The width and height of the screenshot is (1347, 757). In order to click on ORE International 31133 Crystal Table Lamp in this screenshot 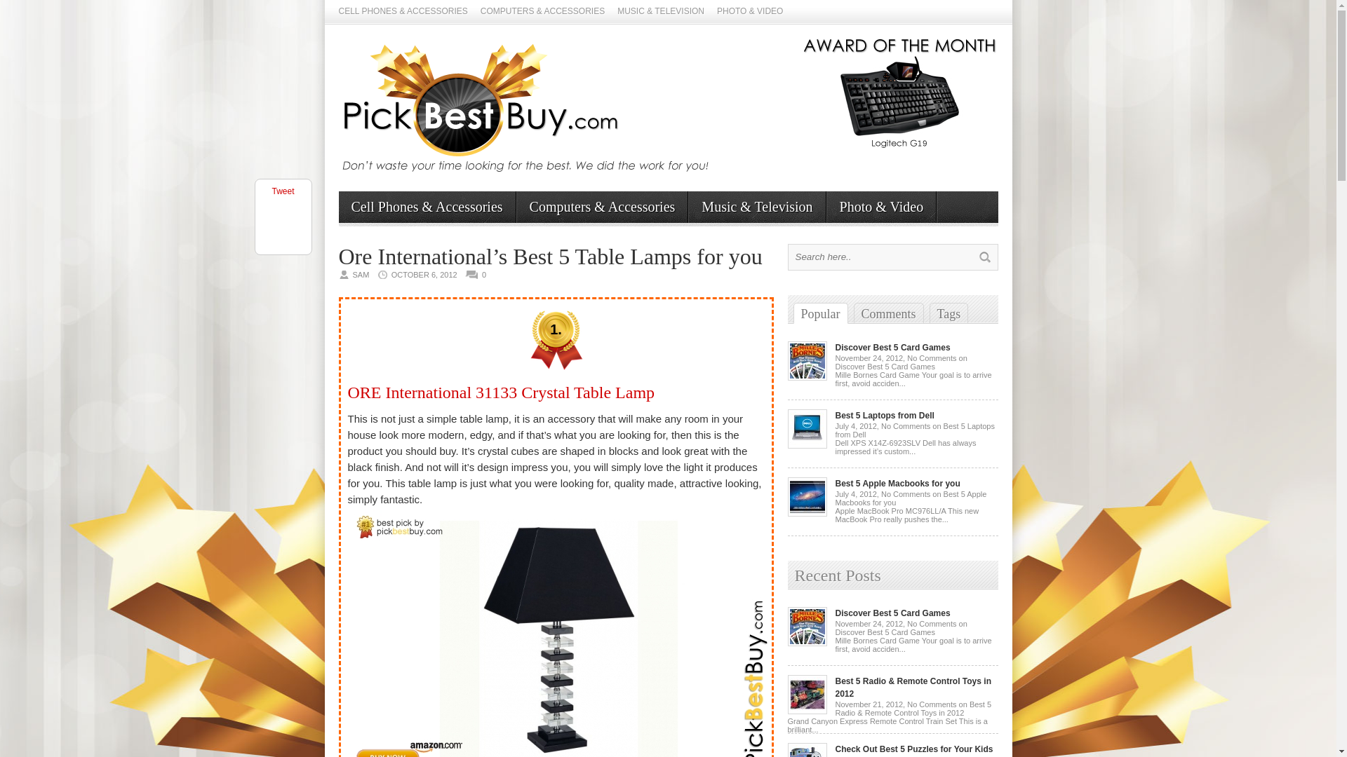, I will do `click(501, 393)`.